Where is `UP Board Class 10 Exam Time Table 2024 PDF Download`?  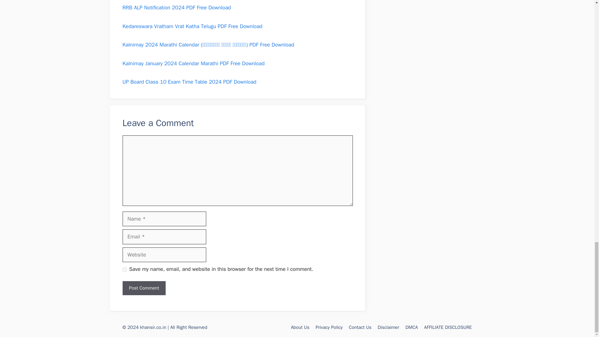 UP Board Class 10 Exam Time Table 2024 PDF Download is located at coordinates (189, 82).